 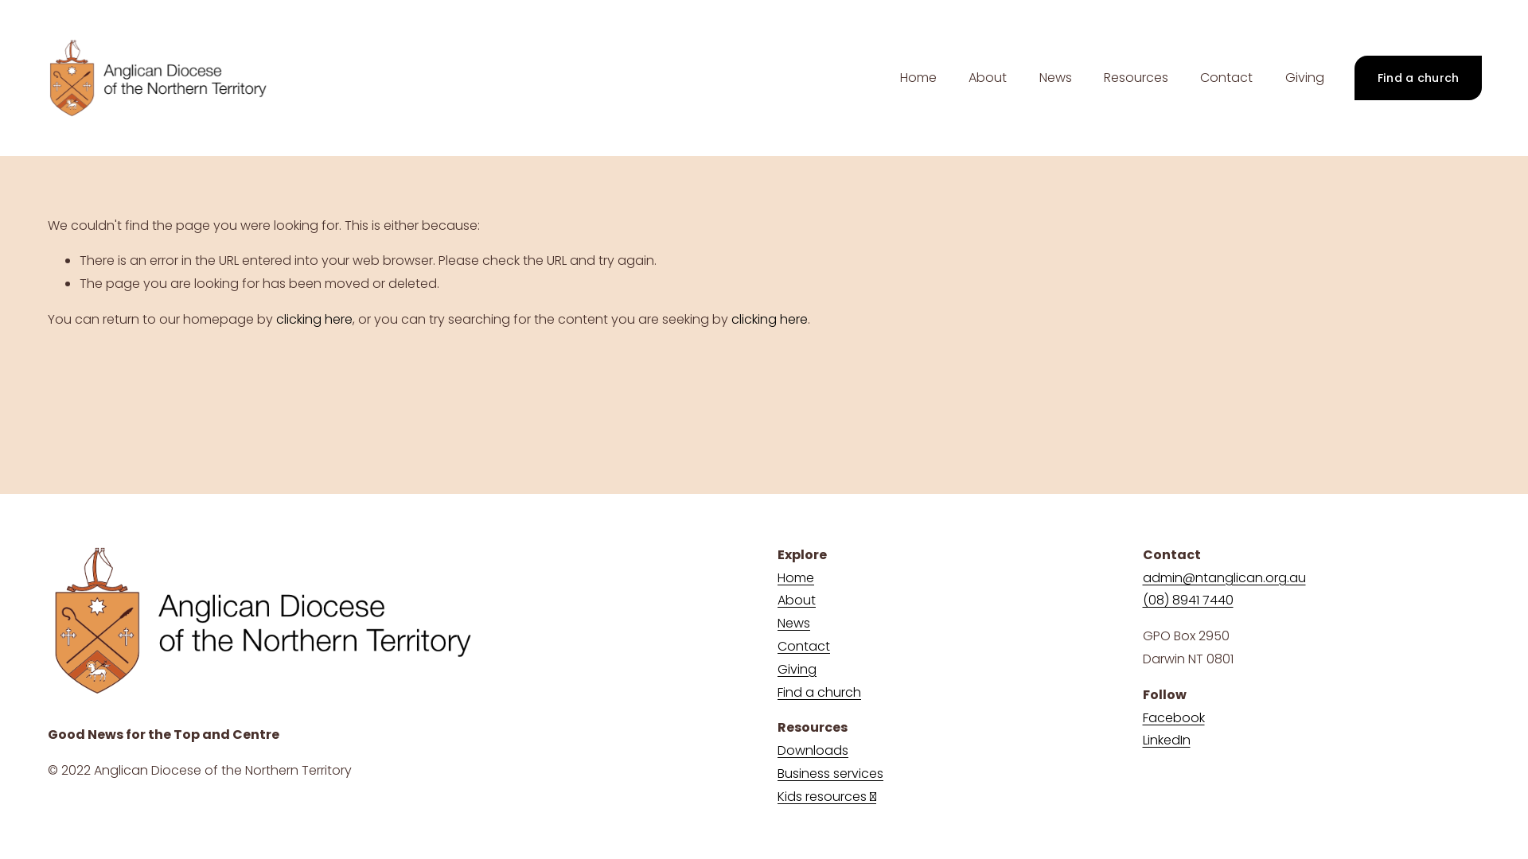 What do you see at coordinates (1418, 78) in the screenshot?
I see `Find a church` at bounding box center [1418, 78].